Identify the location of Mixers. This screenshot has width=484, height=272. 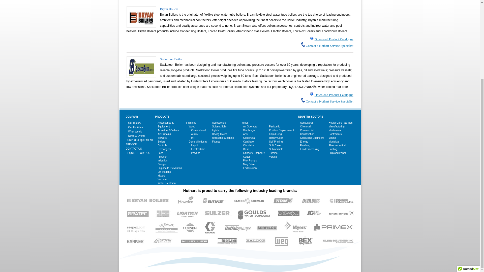
(161, 176).